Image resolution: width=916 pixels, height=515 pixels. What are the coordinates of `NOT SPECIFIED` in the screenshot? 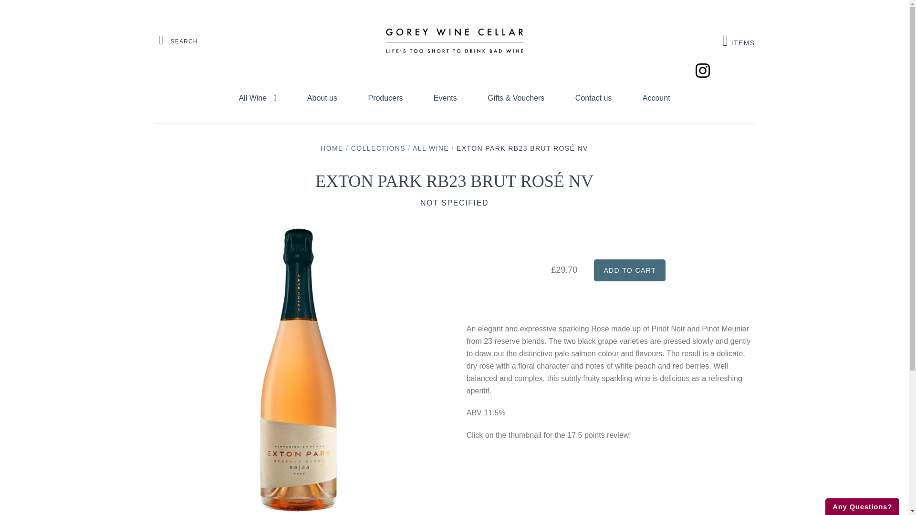 It's located at (593, 98).